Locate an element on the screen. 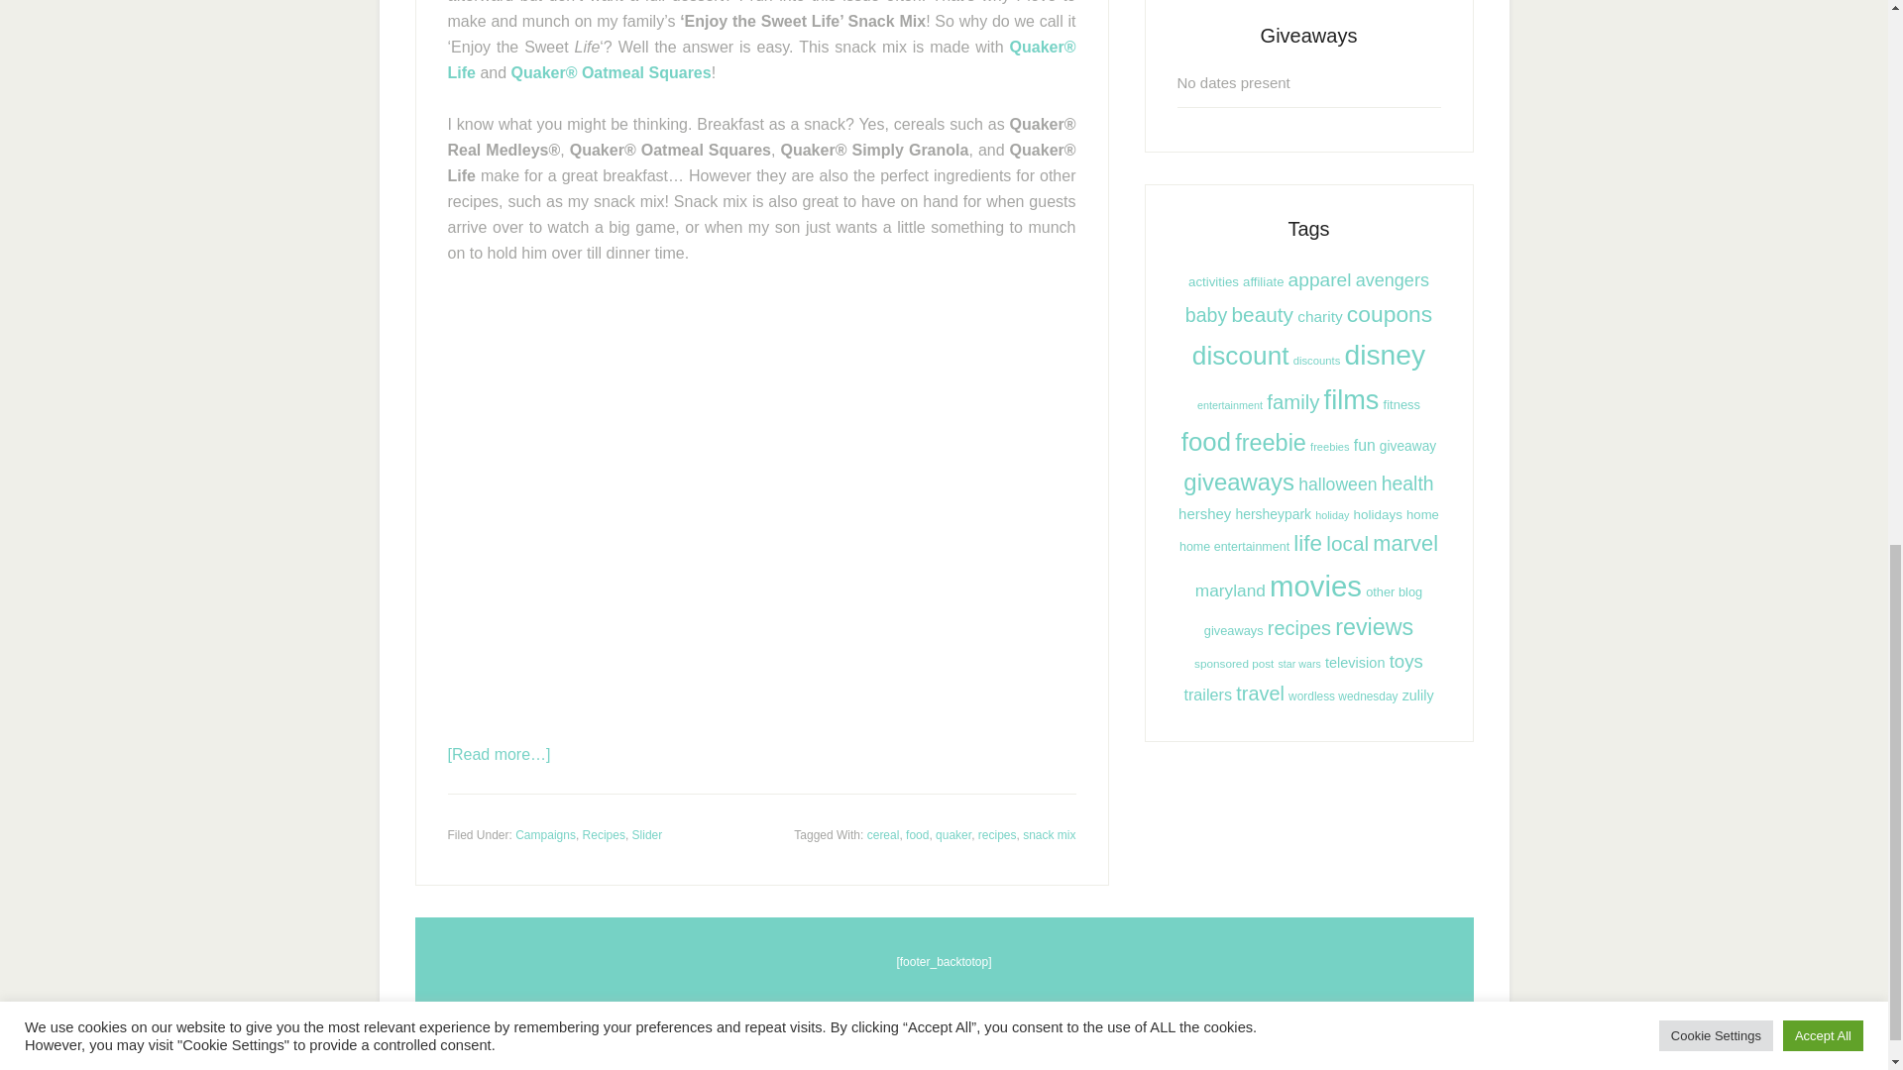 Image resolution: width=1903 pixels, height=1070 pixels. activities is located at coordinates (1213, 281).